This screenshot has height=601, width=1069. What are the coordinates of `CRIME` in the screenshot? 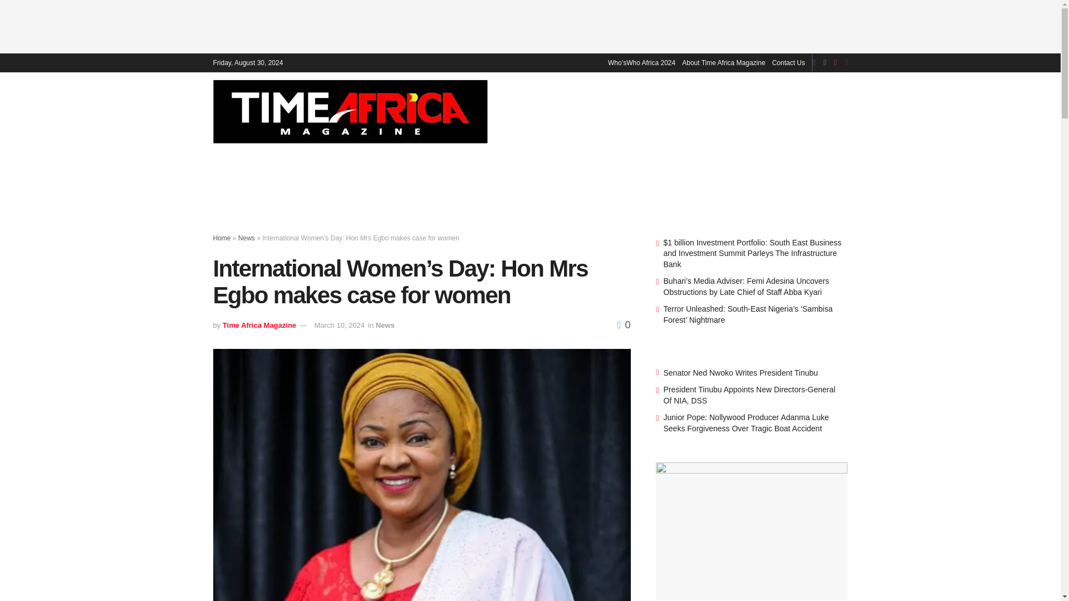 It's located at (760, 111).